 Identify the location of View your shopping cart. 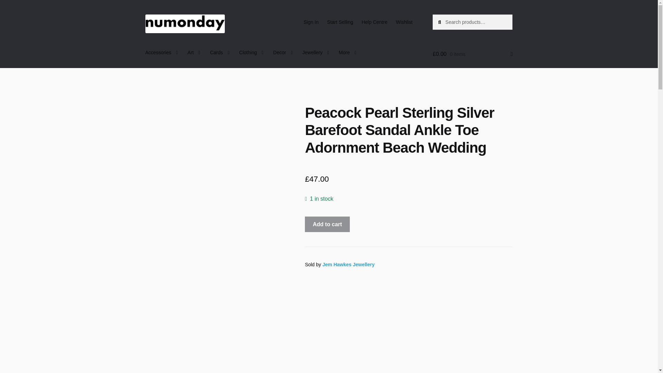
(472, 54).